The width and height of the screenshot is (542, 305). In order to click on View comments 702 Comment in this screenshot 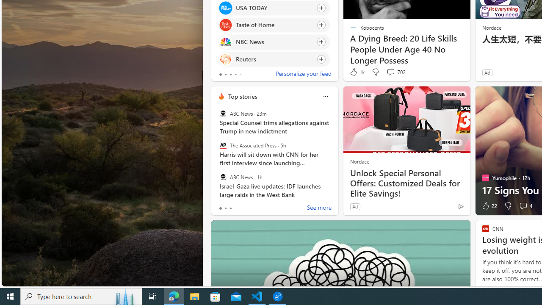, I will do `click(395, 72)`.